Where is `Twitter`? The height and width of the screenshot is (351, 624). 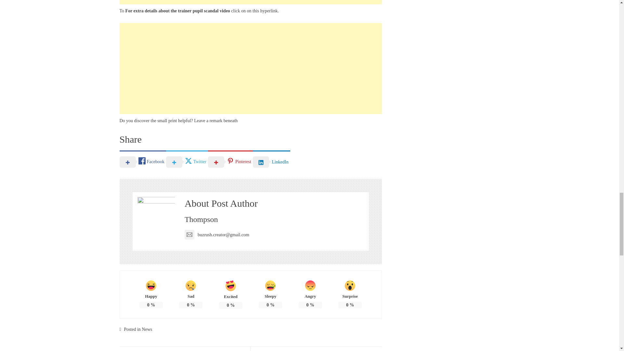
Twitter is located at coordinates (187, 162).